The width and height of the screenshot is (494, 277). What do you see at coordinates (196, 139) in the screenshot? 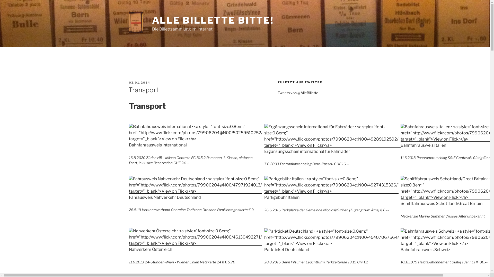
I see `Bahnfahrausweis international` at bounding box center [196, 139].